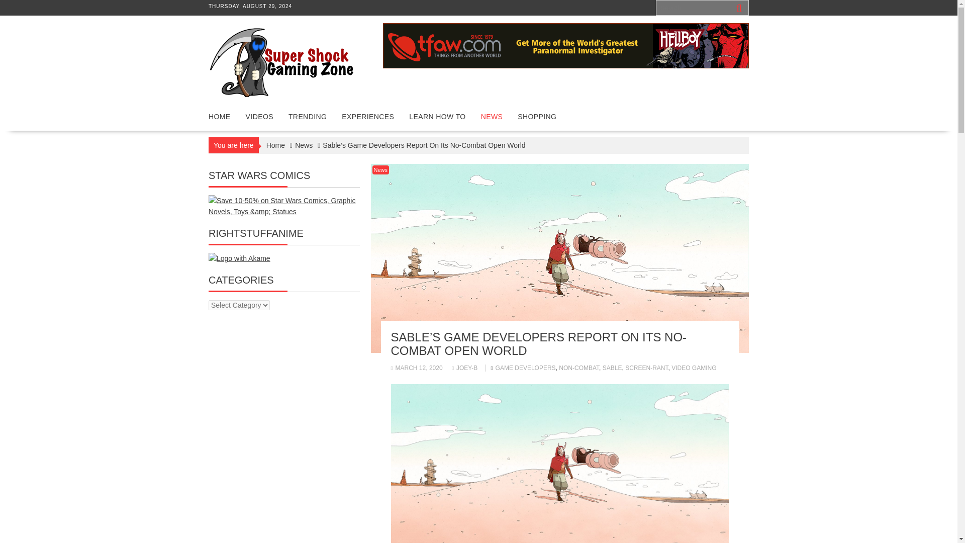  What do you see at coordinates (579, 368) in the screenshot?
I see `NON-COMBAT` at bounding box center [579, 368].